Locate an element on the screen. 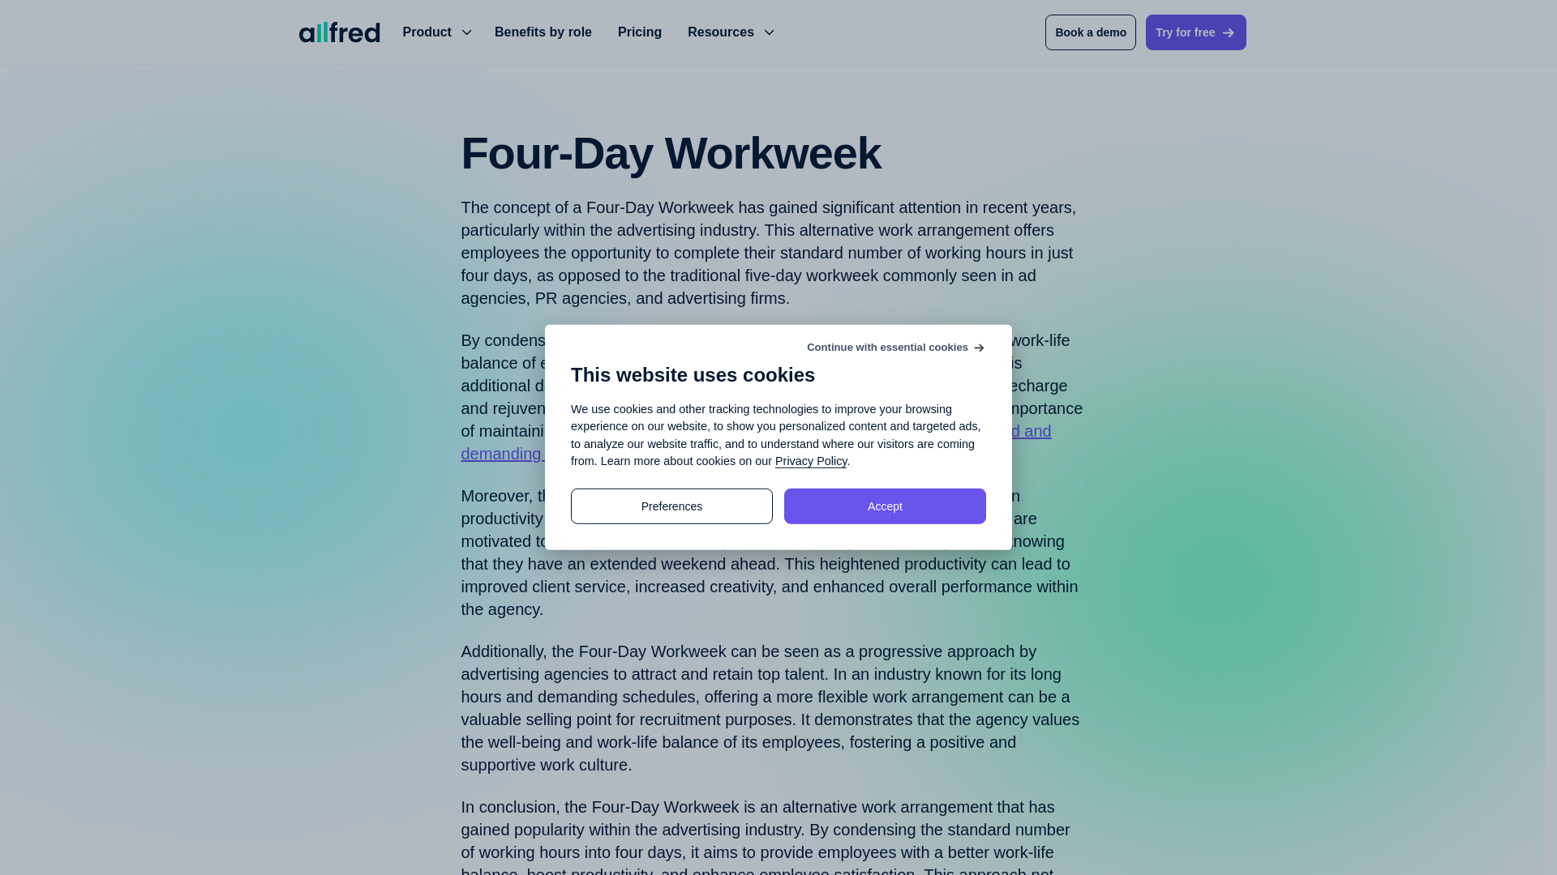  Book a demo is located at coordinates (1090, 32).